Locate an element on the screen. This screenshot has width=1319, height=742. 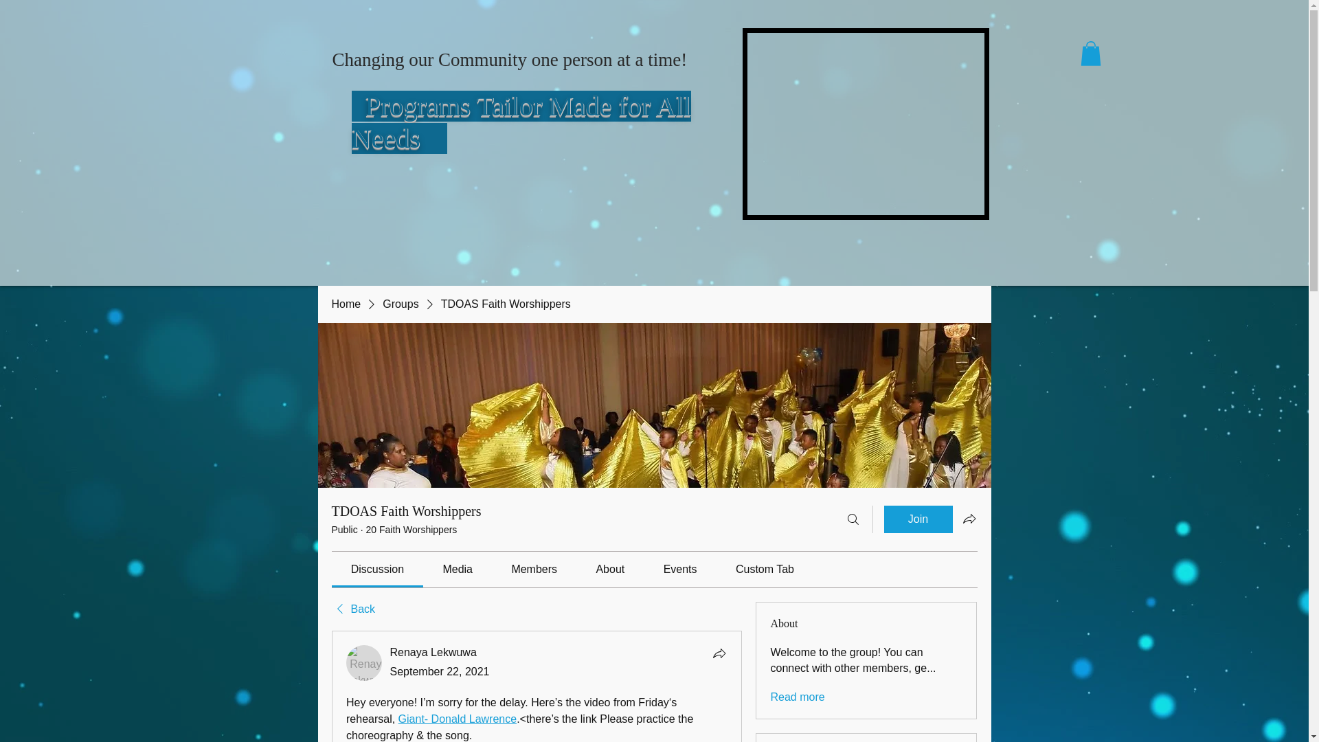
Back is located at coordinates (352, 609).